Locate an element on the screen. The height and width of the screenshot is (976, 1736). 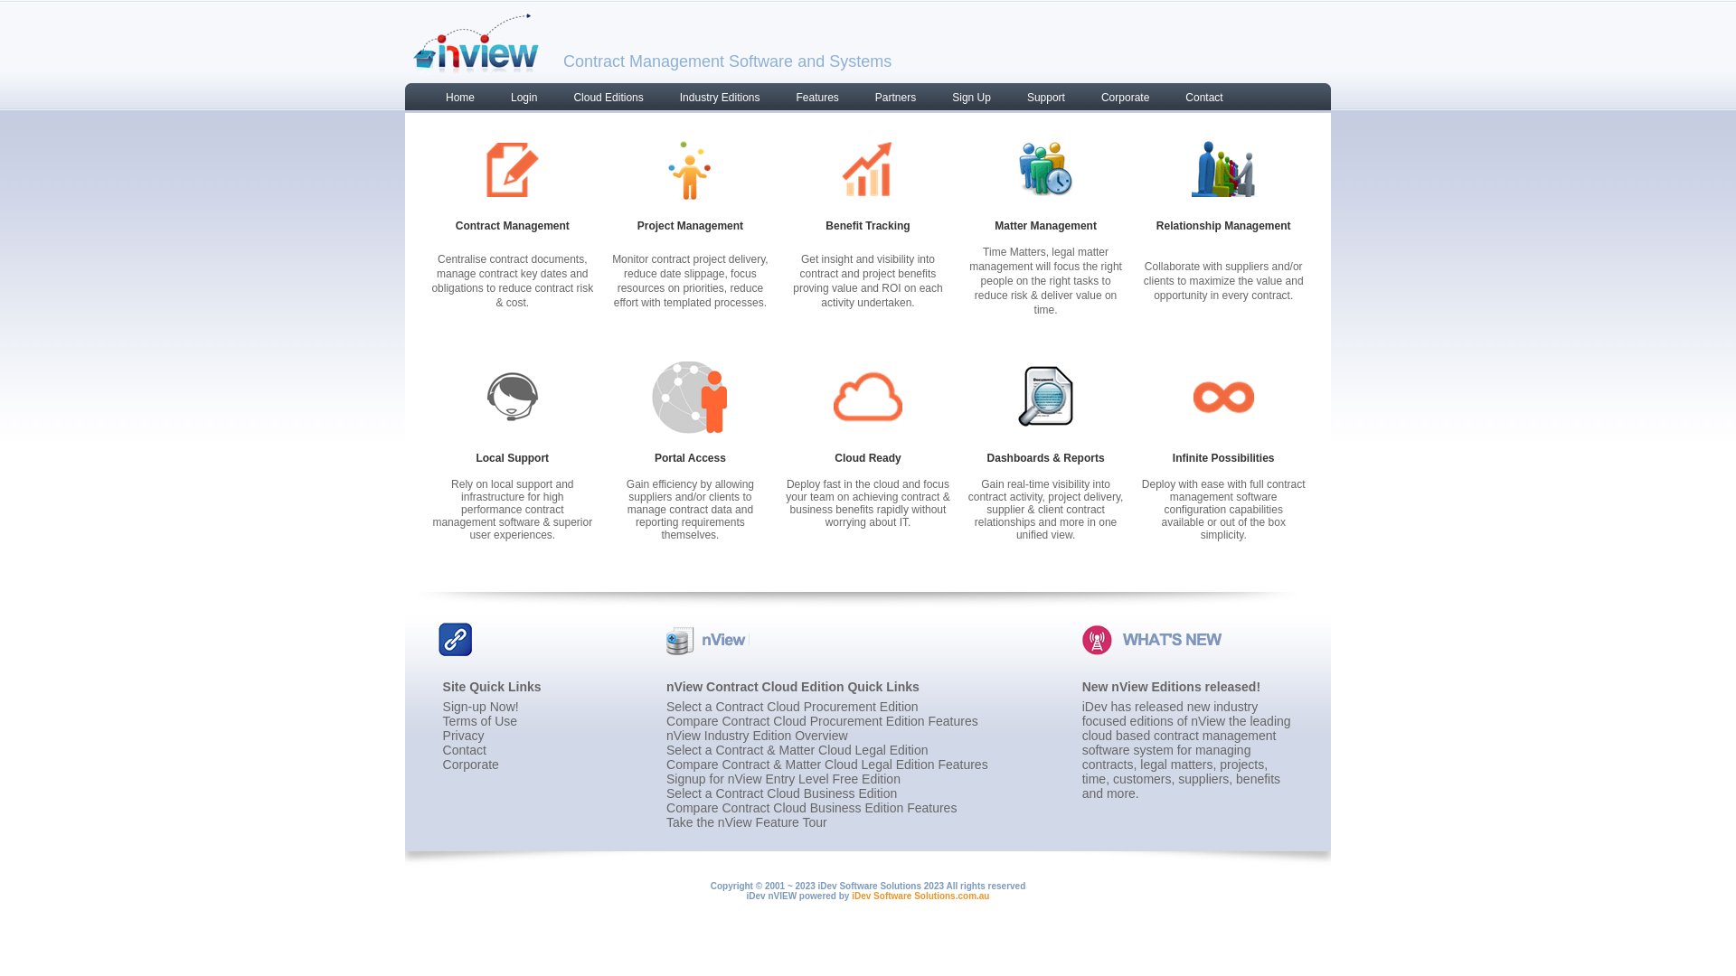
Signup for nView Entry Level Free Edition is located at coordinates (783, 779).